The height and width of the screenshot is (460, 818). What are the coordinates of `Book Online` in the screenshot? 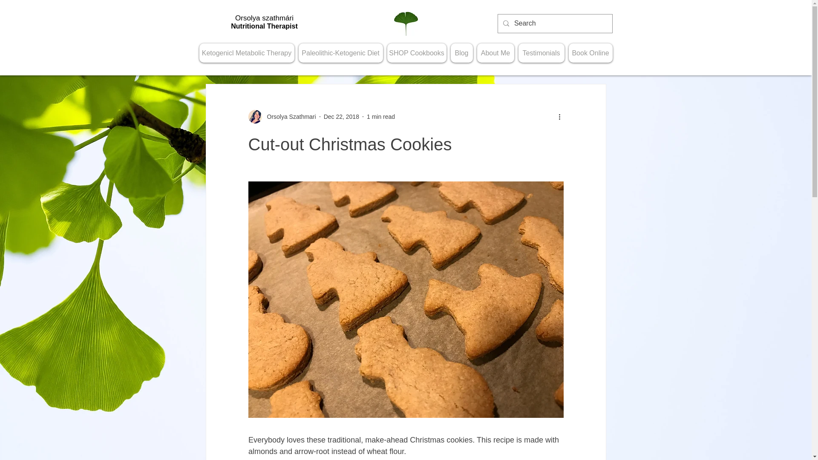 It's located at (590, 53).